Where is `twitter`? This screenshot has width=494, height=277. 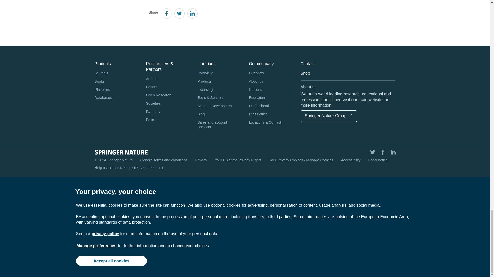
twitter is located at coordinates (179, 14).